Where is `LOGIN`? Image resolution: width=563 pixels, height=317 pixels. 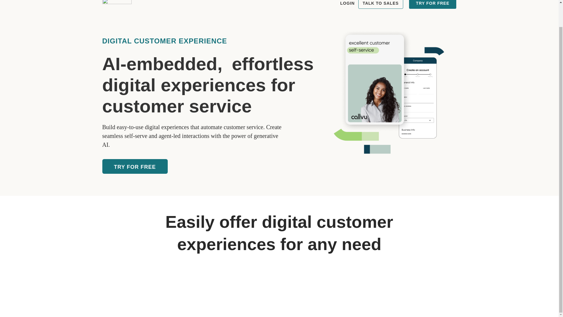 LOGIN is located at coordinates (347, 4).